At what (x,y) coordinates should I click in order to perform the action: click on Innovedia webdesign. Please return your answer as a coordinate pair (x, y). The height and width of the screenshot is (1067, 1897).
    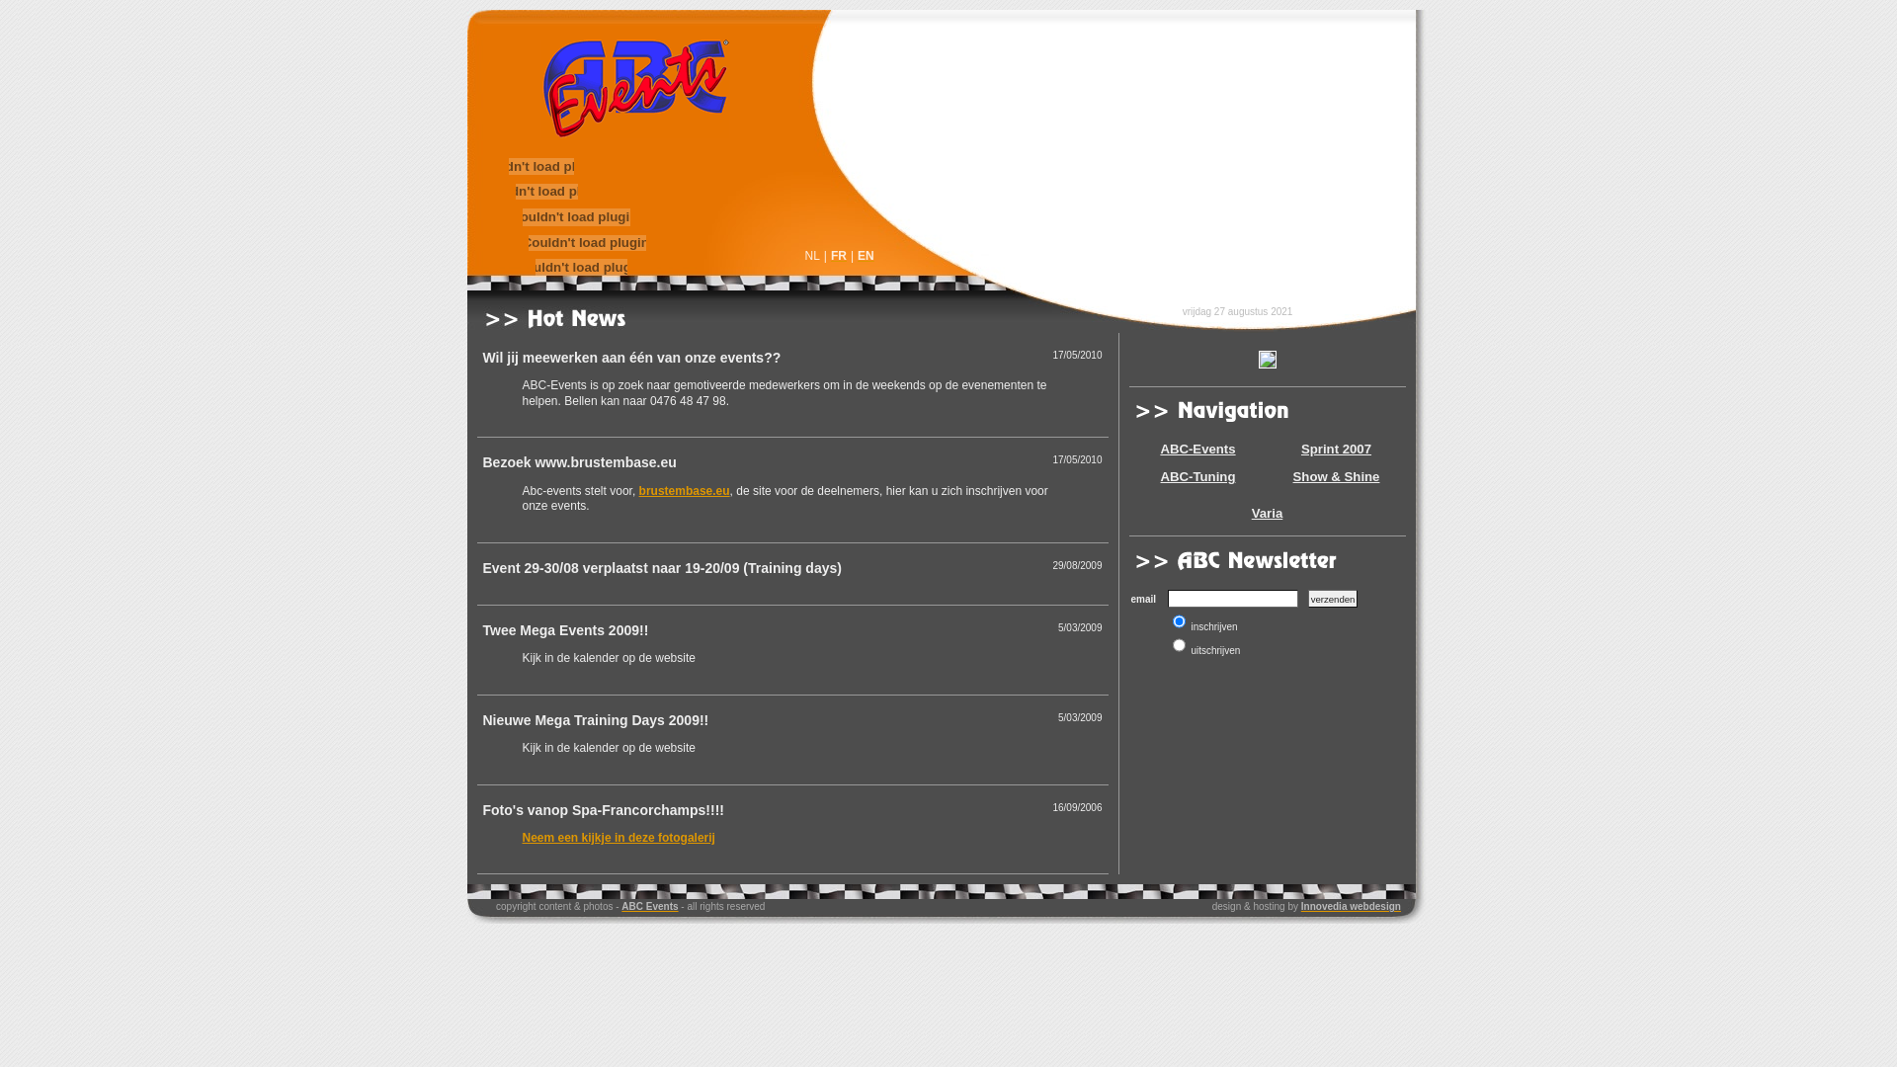
    Looking at the image, I should click on (1352, 907).